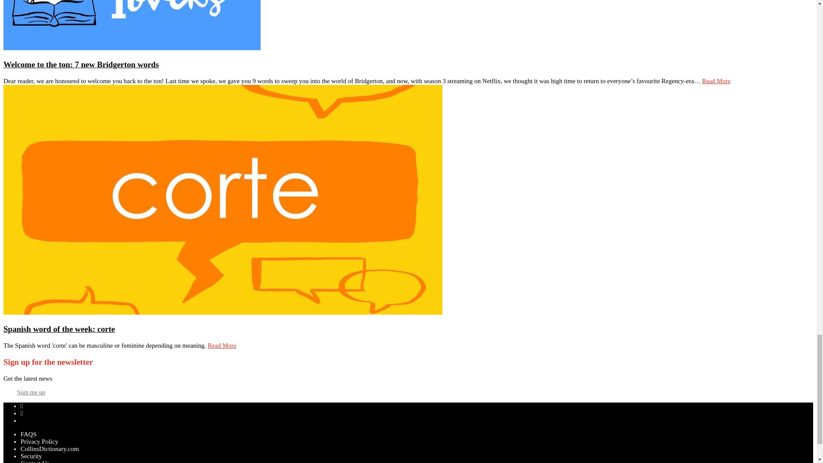 This screenshot has height=463, width=823. What do you see at coordinates (716, 81) in the screenshot?
I see `Read More` at bounding box center [716, 81].